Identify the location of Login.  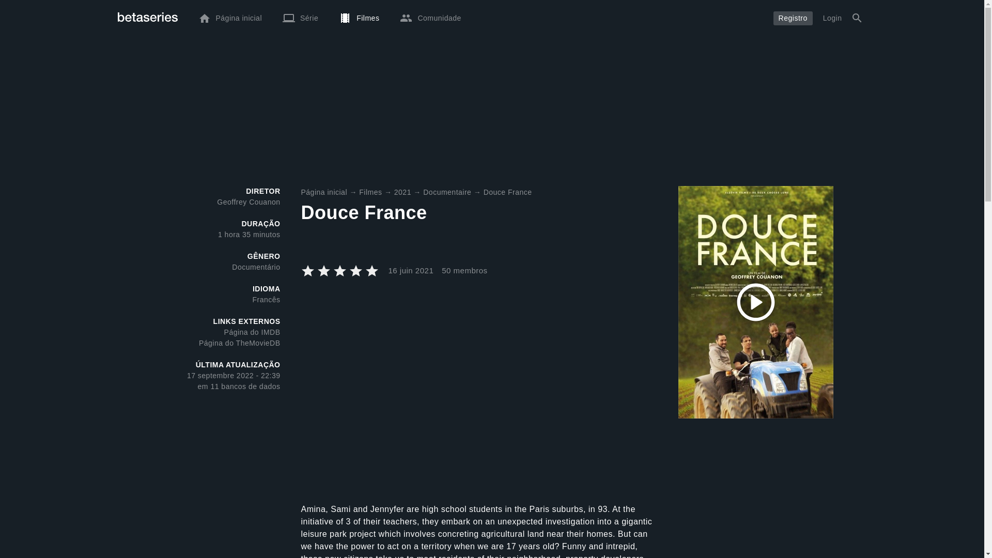
(832, 18).